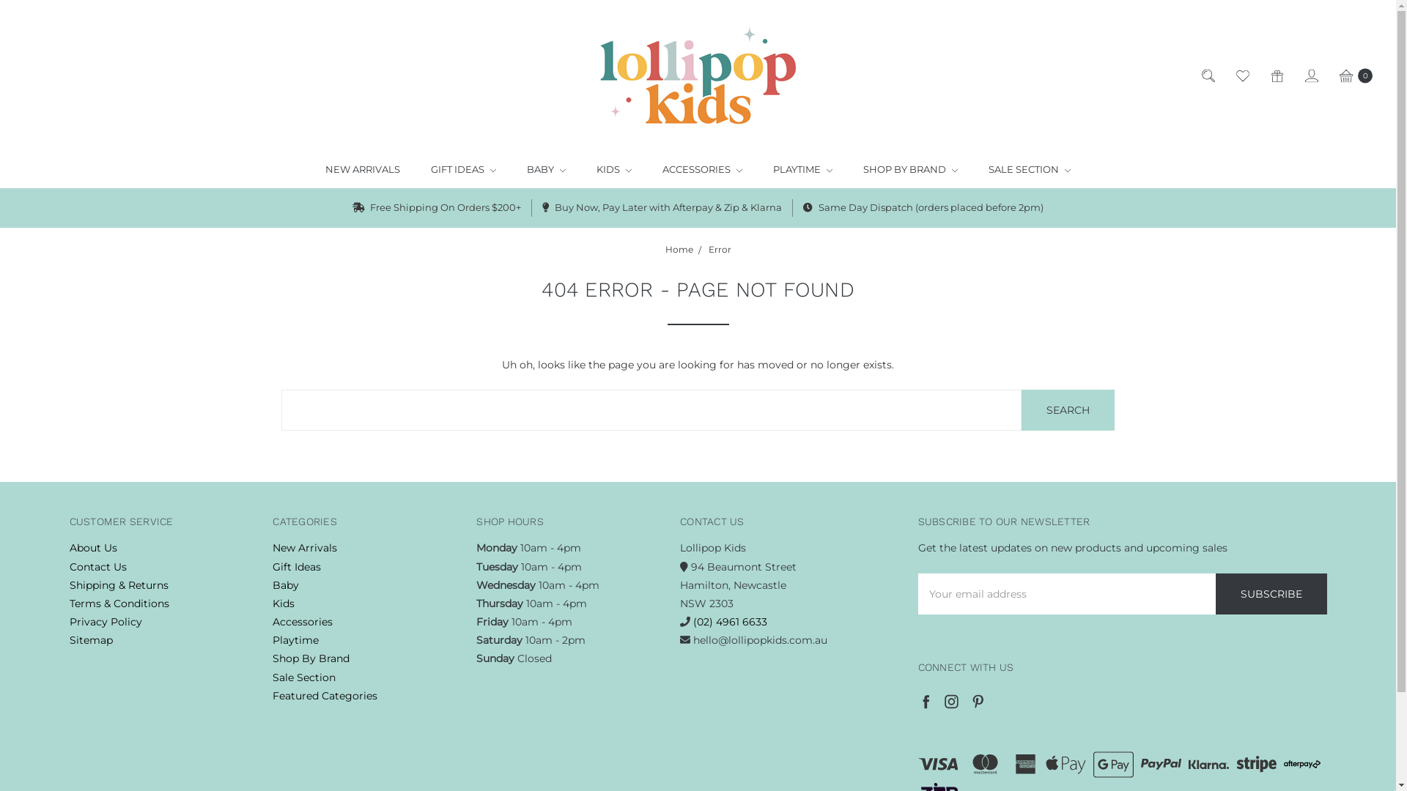 The width and height of the screenshot is (1407, 791). I want to click on LOLLIPOP KIDS, so click(698, 75).